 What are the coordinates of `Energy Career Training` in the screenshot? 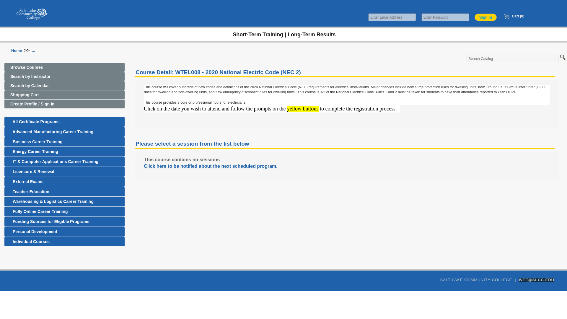 It's located at (64, 152).